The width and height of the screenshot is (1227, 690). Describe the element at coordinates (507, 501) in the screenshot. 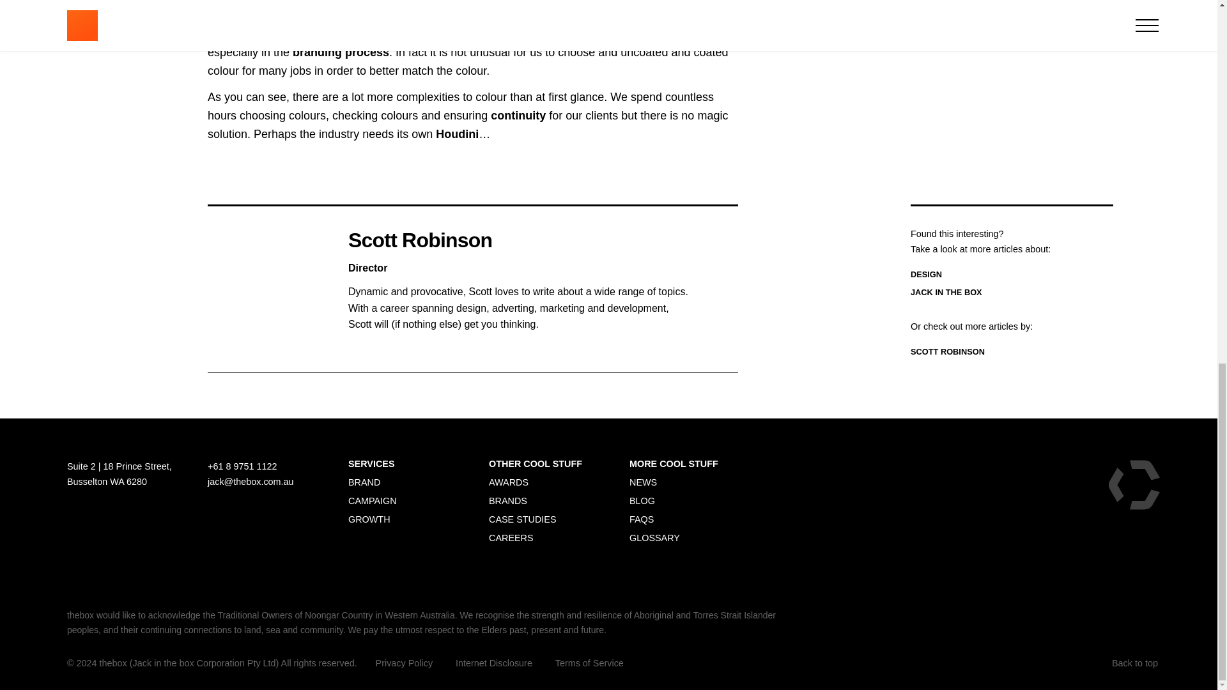

I see `BRANDS` at that location.